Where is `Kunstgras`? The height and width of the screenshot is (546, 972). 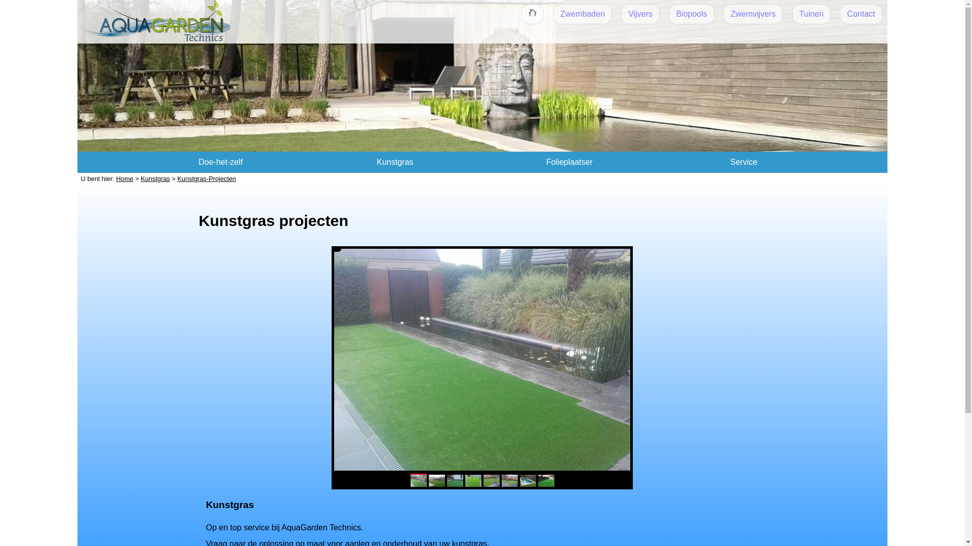
Kunstgras is located at coordinates (395, 162).